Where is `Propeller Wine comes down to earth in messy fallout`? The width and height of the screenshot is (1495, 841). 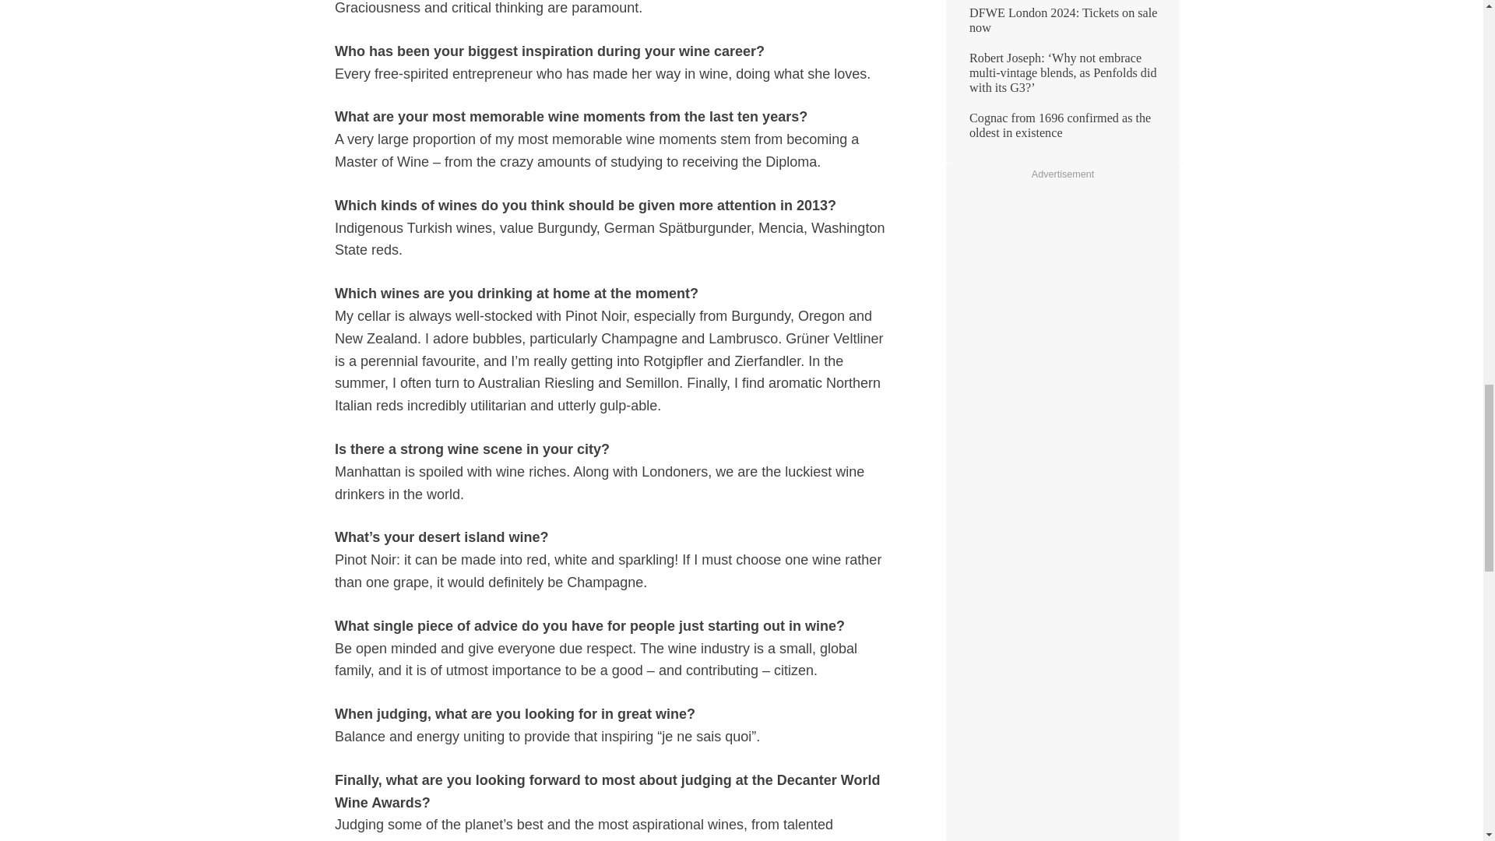 Propeller Wine comes down to earth in messy fallout is located at coordinates (1062, 2).